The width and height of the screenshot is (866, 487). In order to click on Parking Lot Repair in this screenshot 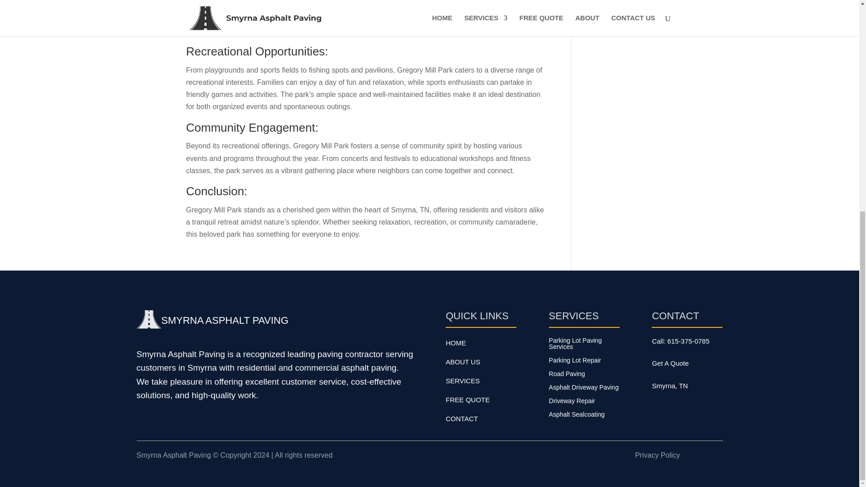, I will do `click(575, 362)`.